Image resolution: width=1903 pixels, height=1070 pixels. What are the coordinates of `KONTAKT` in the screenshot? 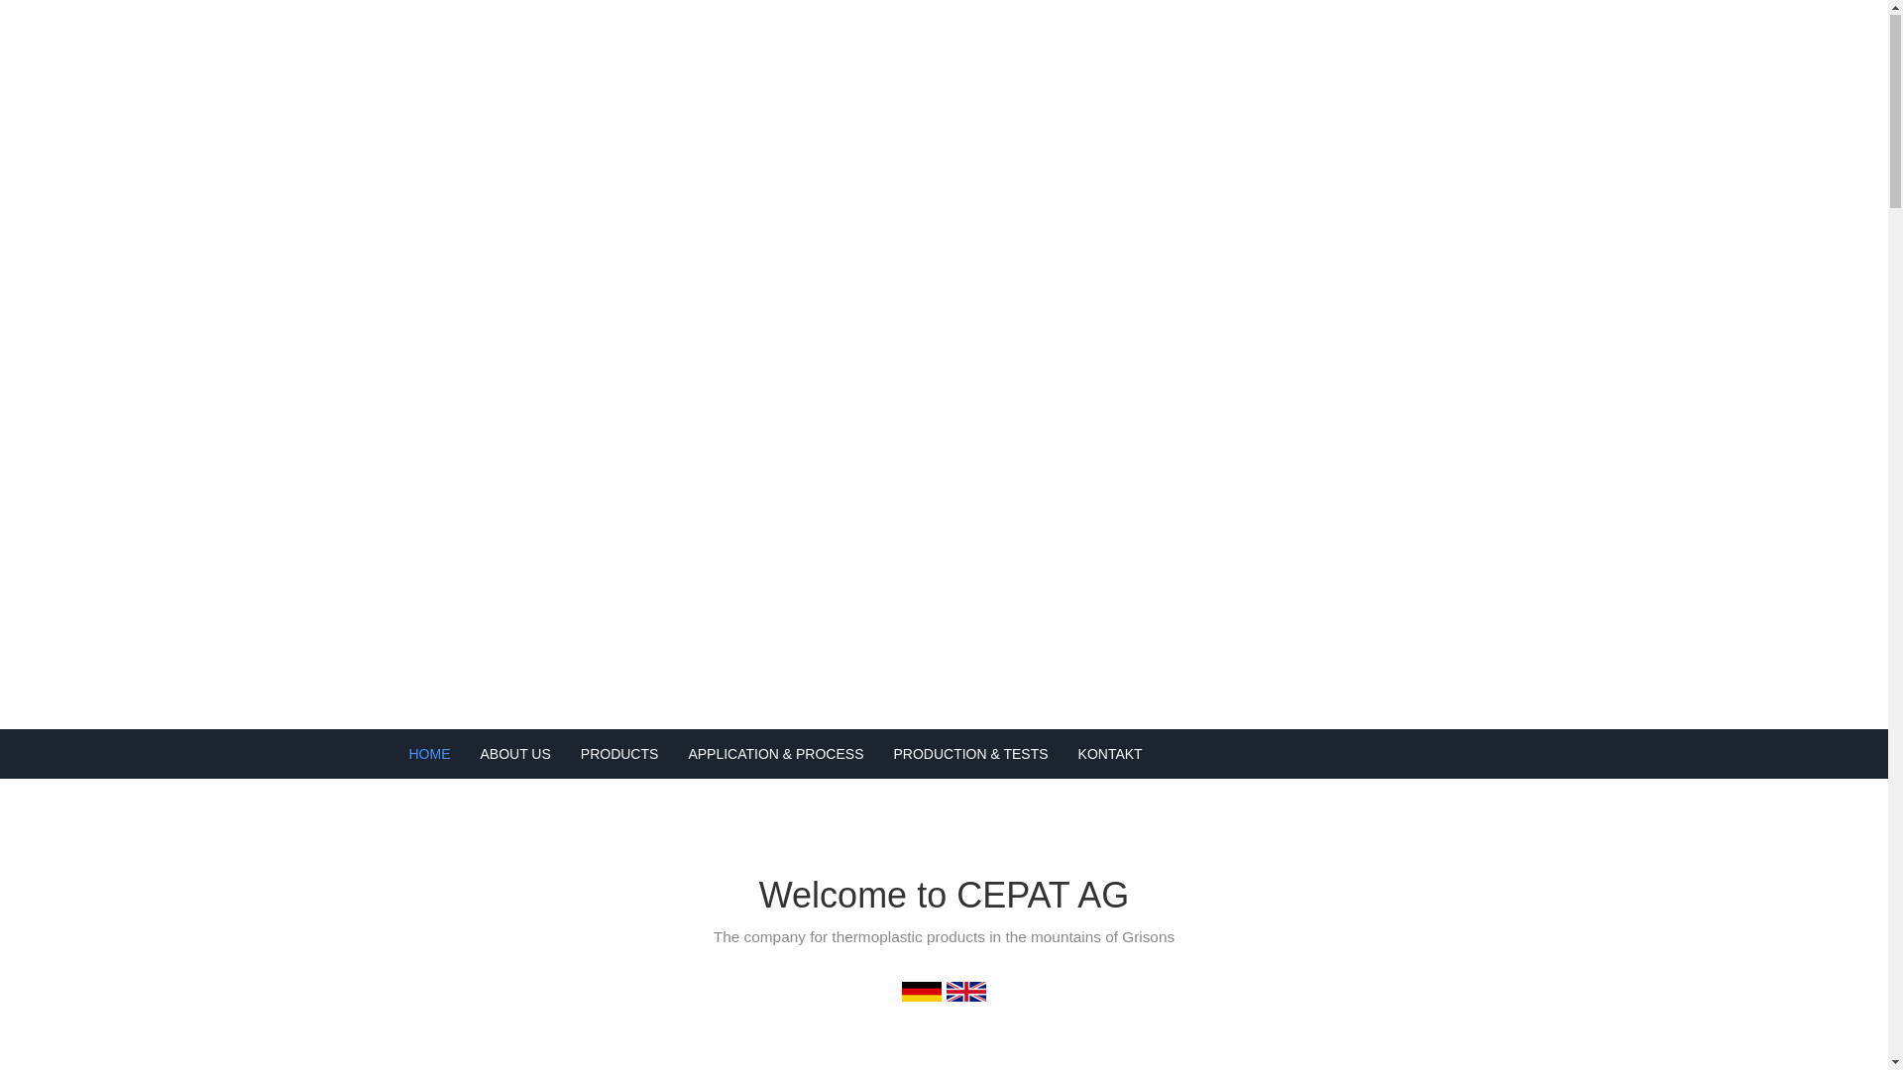 It's located at (1110, 755).